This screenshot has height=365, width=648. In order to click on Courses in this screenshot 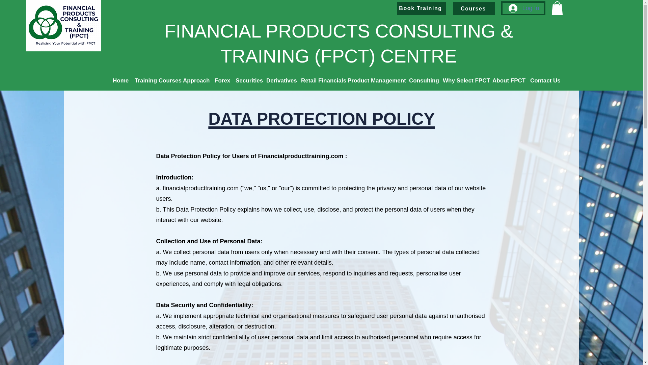, I will do `click(474, 9)`.